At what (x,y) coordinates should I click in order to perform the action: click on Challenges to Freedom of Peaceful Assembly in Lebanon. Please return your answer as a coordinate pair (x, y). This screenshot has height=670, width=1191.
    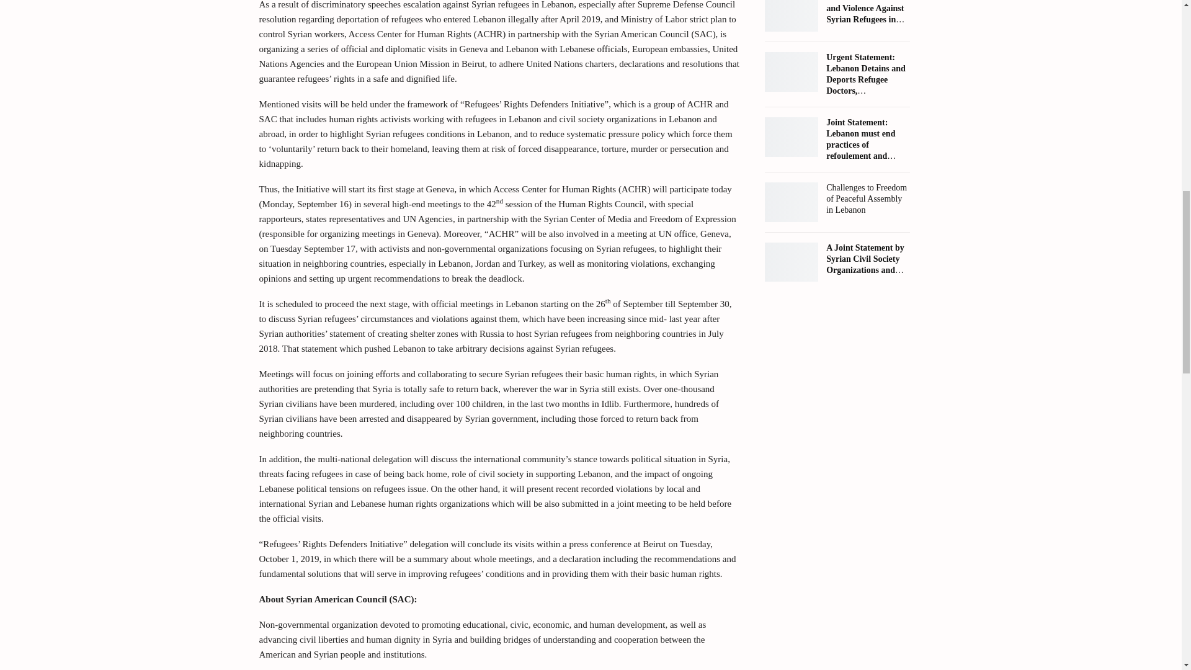
    Looking at the image, I should click on (792, 202).